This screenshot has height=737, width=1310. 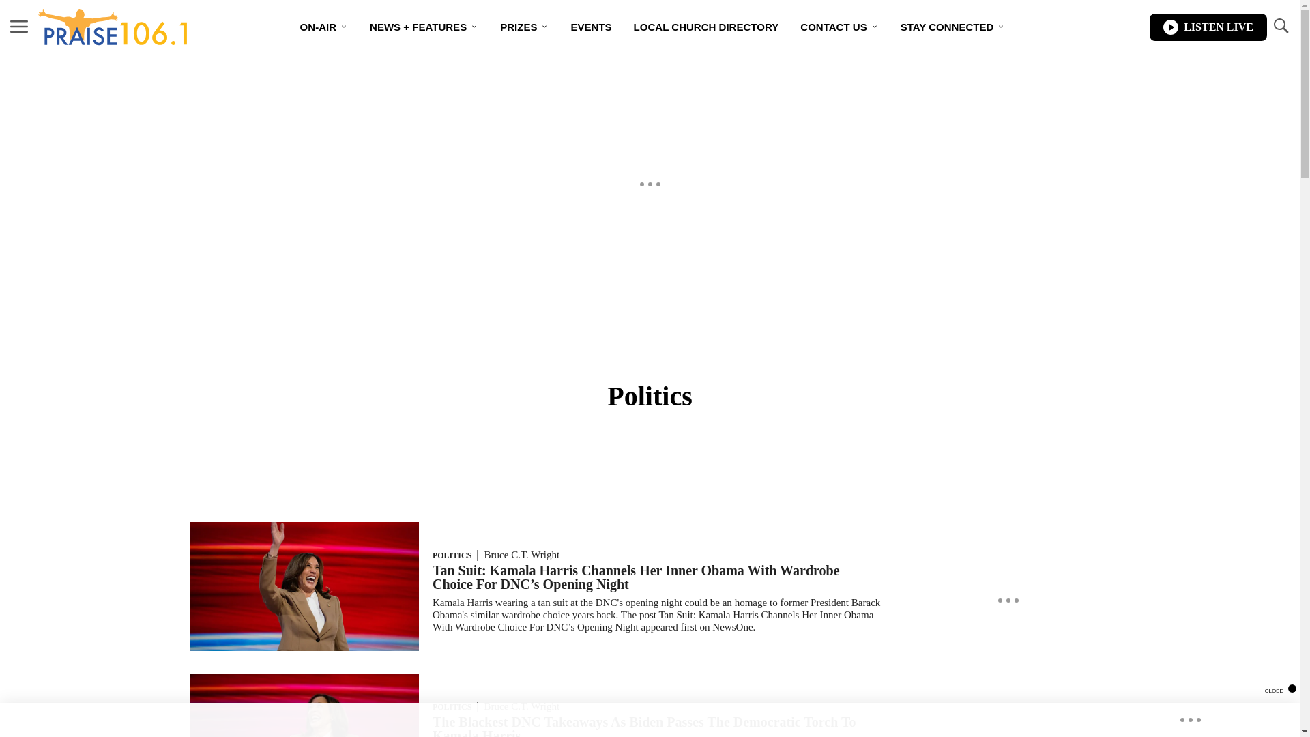 I want to click on PRIZES, so click(x=524, y=27).